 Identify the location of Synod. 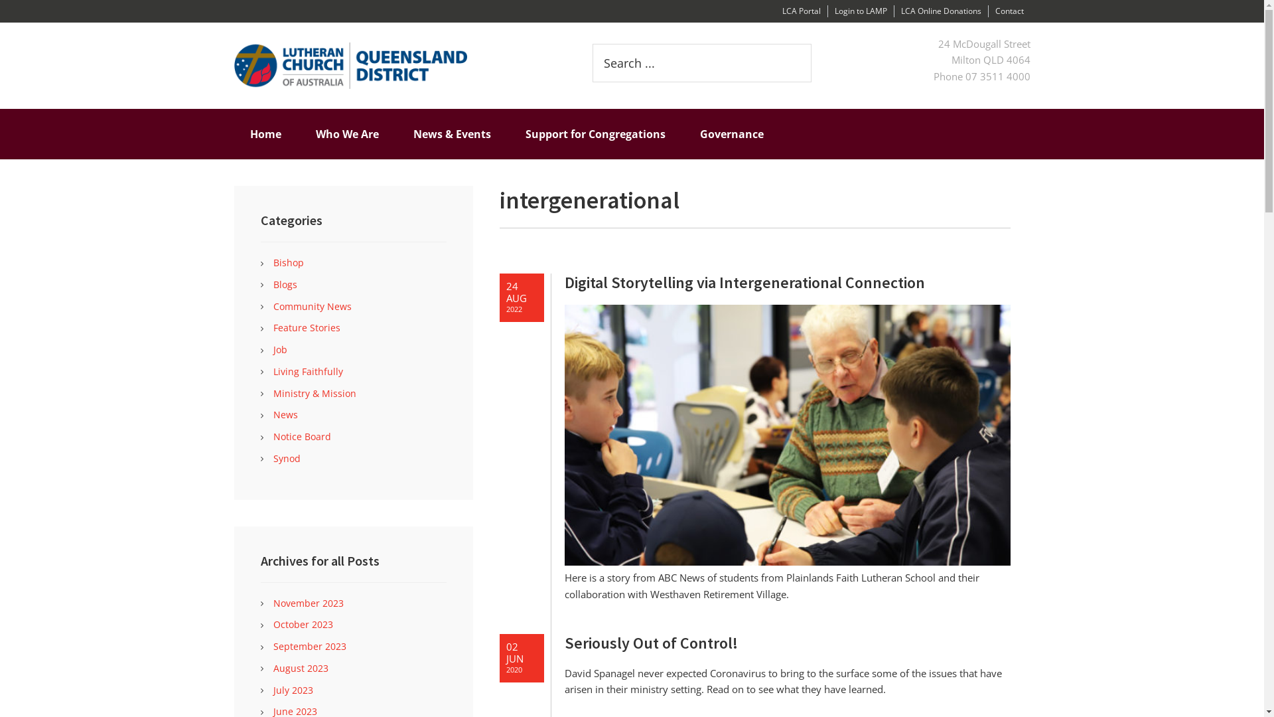
(287, 458).